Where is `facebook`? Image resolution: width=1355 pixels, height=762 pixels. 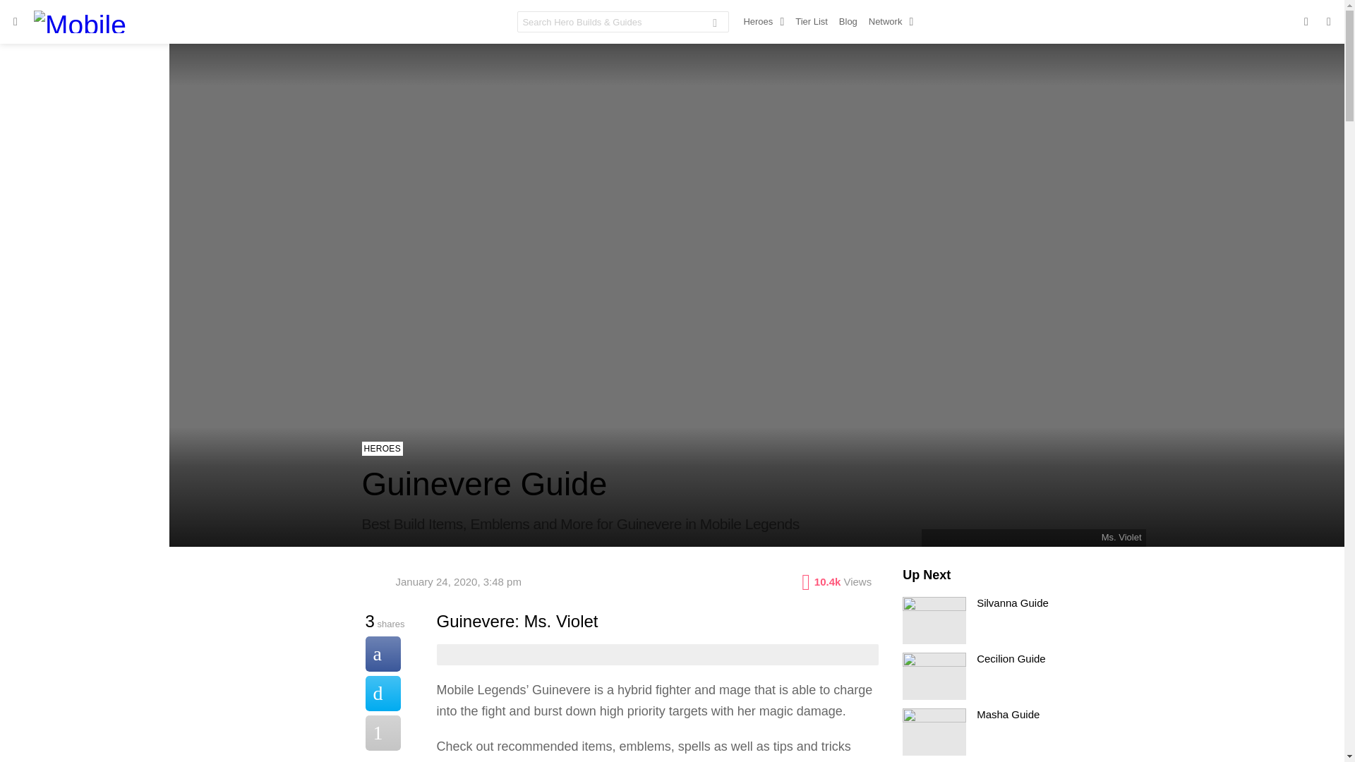
facebook is located at coordinates (1306, 21).